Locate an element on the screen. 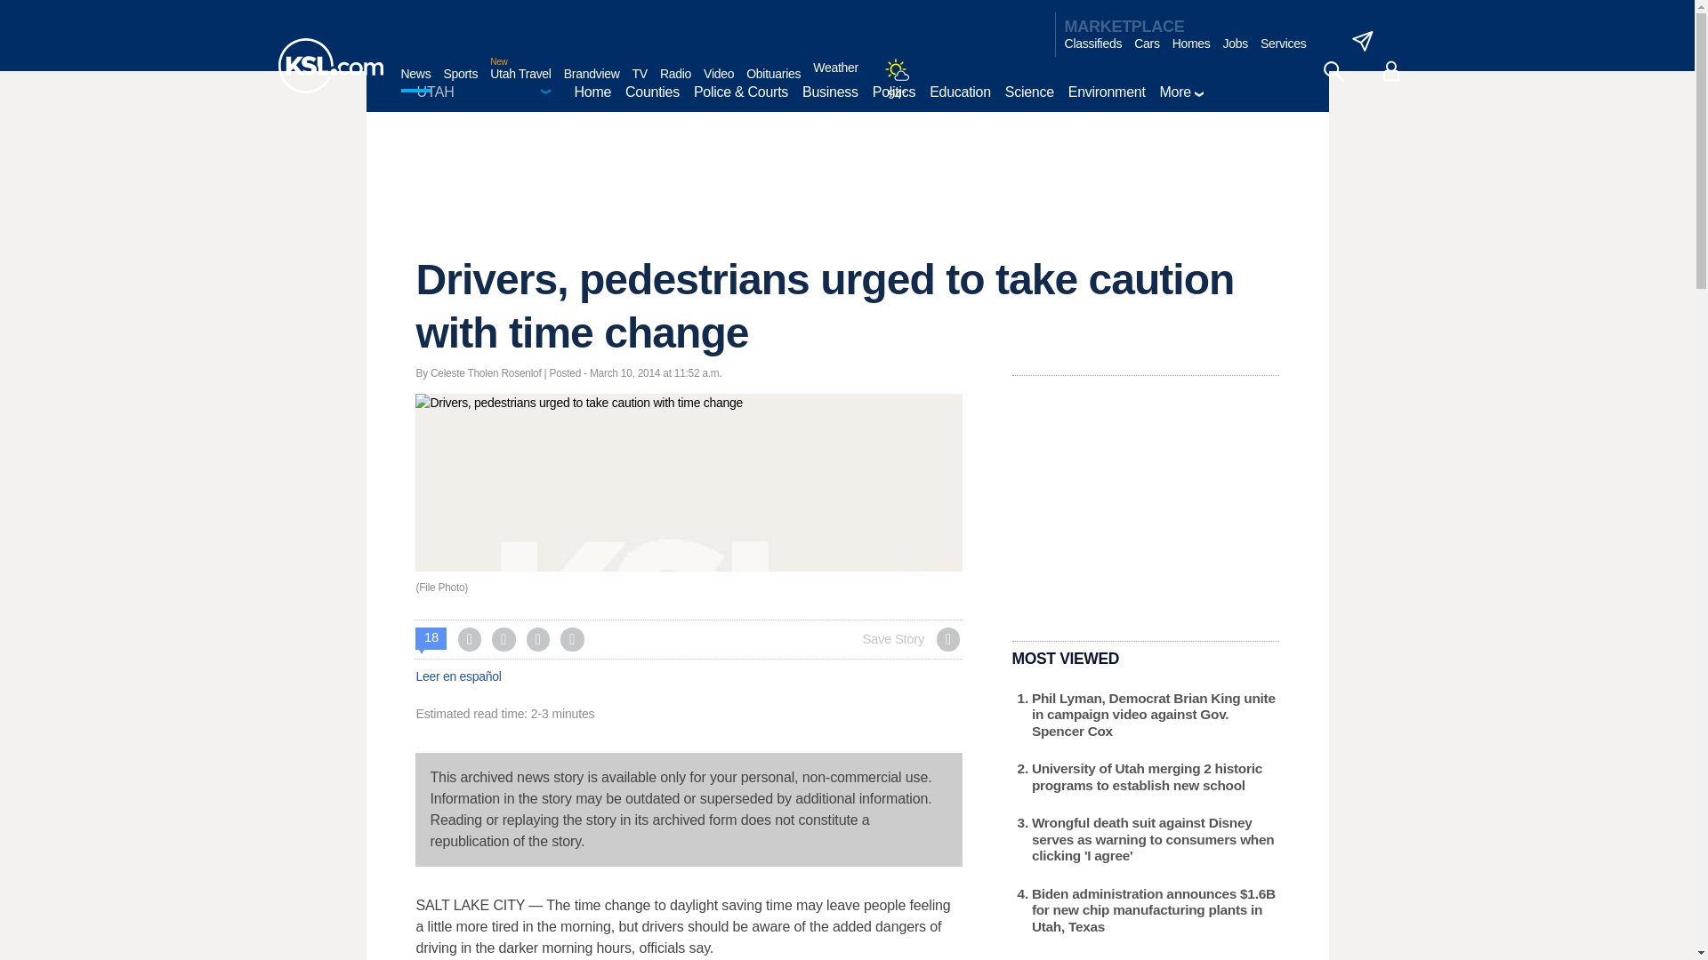  KSL homepage is located at coordinates (329, 66).